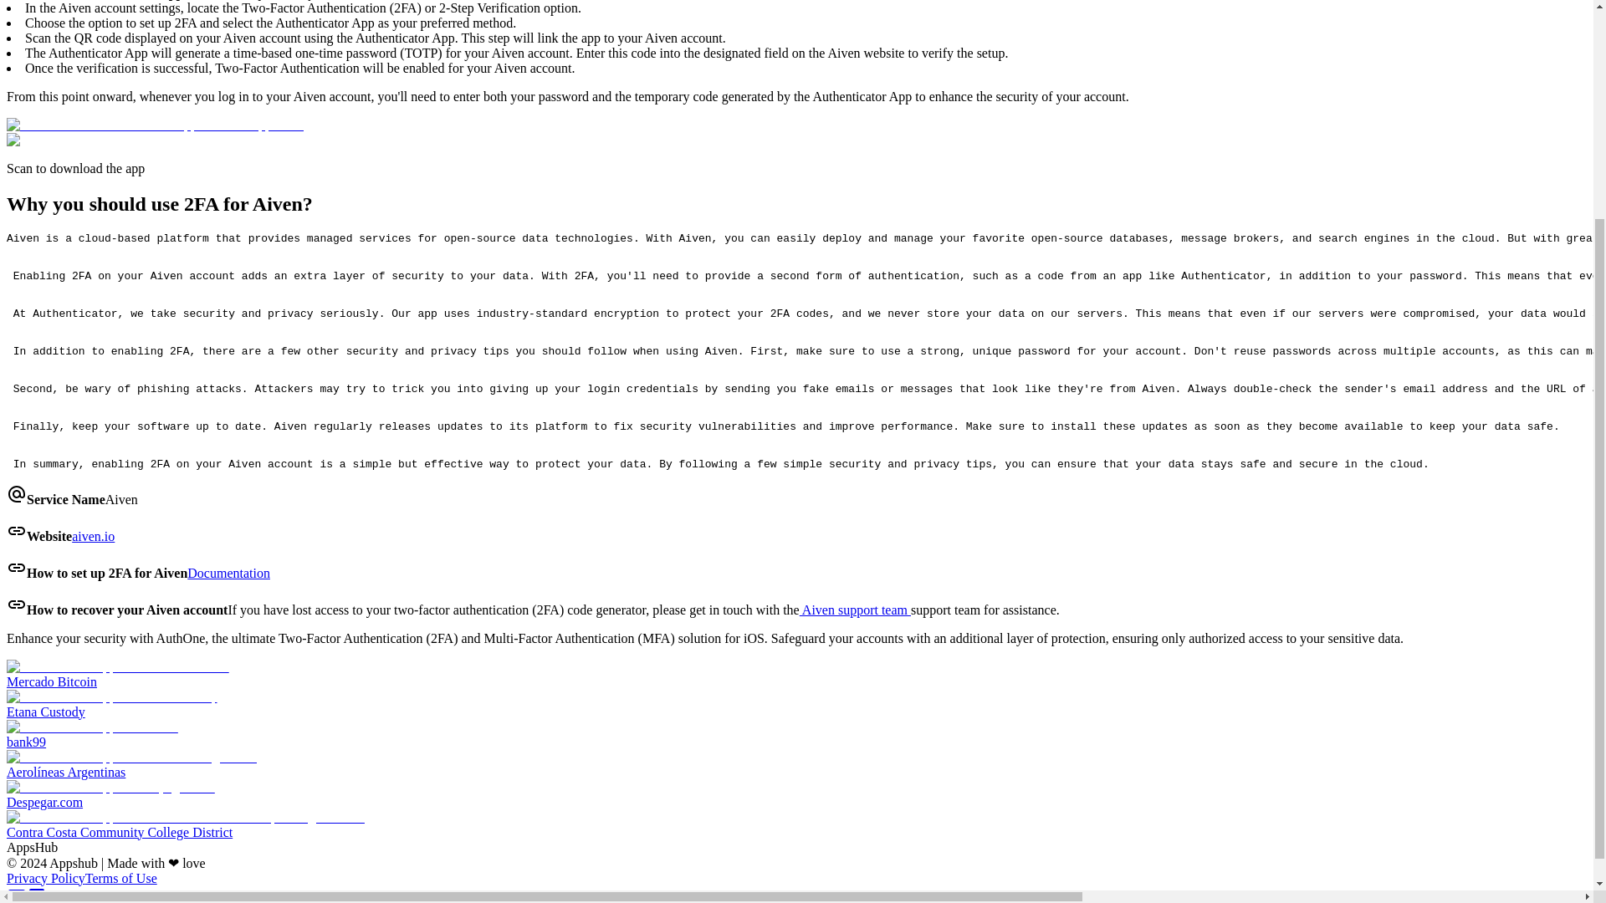  Describe the element at coordinates (796, 675) in the screenshot. I see `Mercado Bitcoin` at that location.